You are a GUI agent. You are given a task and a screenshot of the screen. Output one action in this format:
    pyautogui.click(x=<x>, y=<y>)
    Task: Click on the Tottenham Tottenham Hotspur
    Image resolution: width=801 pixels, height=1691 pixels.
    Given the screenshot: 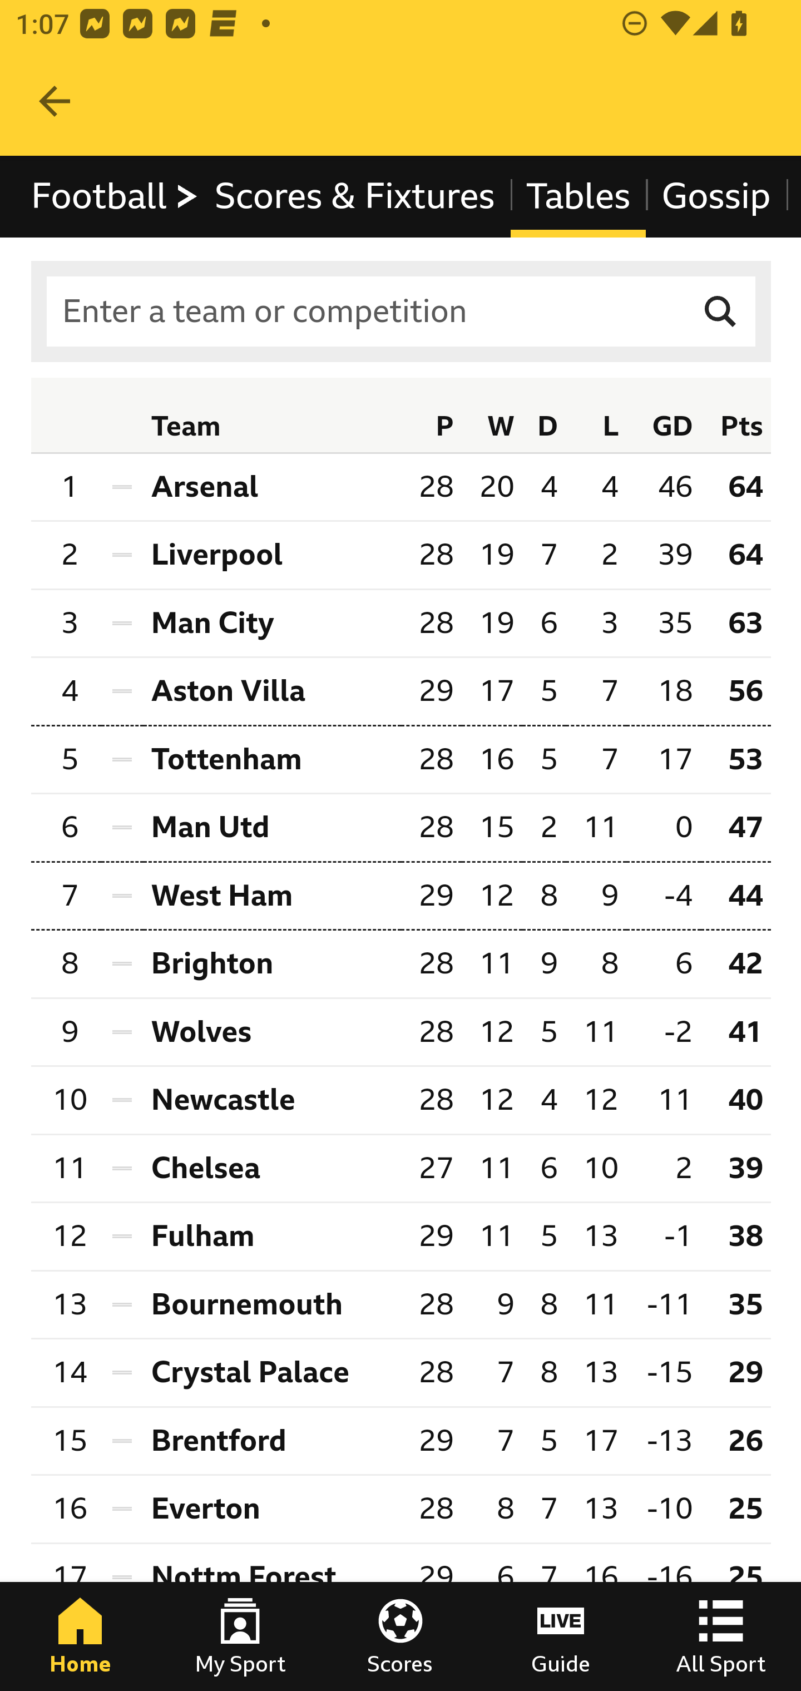 What is the action you would take?
    pyautogui.click(x=272, y=760)
    